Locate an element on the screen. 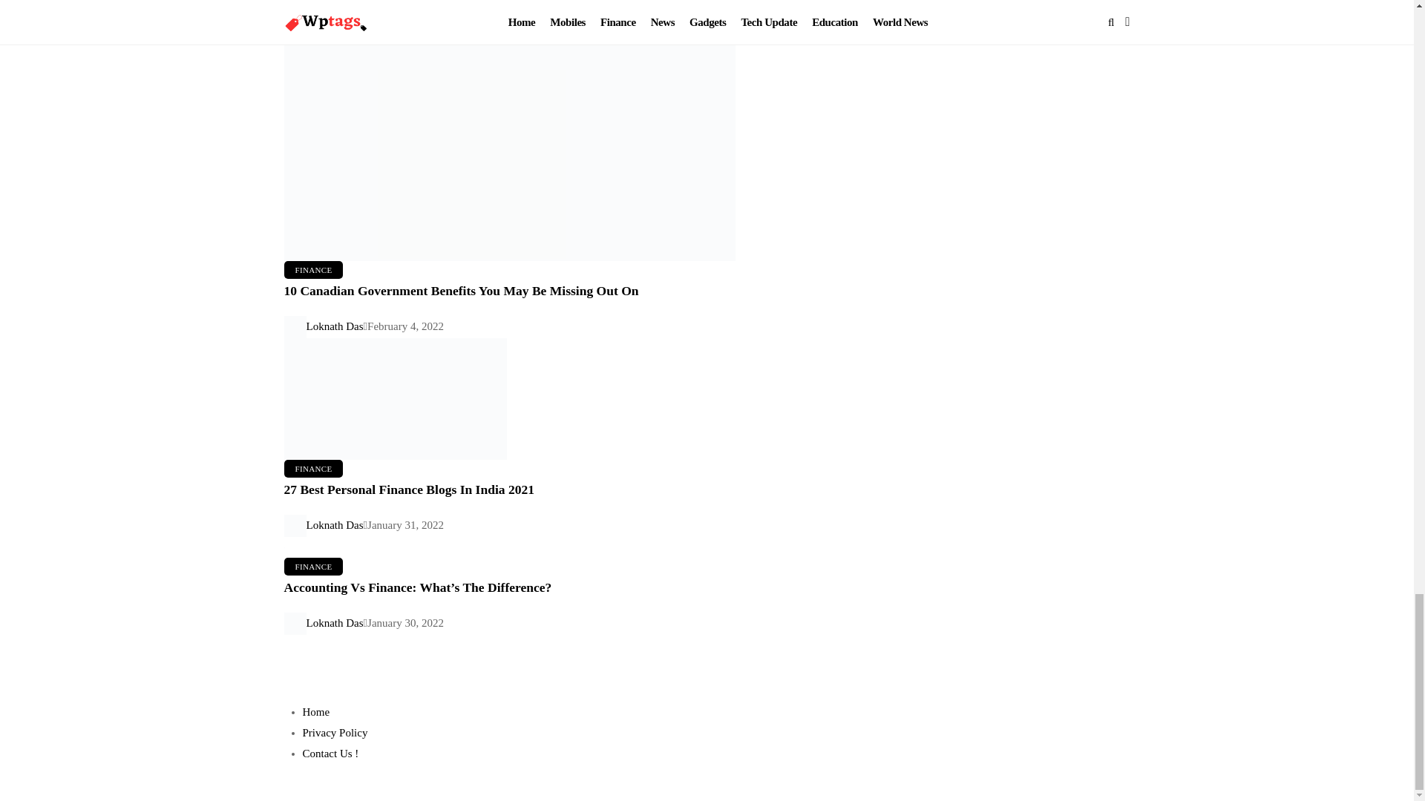  Posts by Loknath Das is located at coordinates (334, 525).